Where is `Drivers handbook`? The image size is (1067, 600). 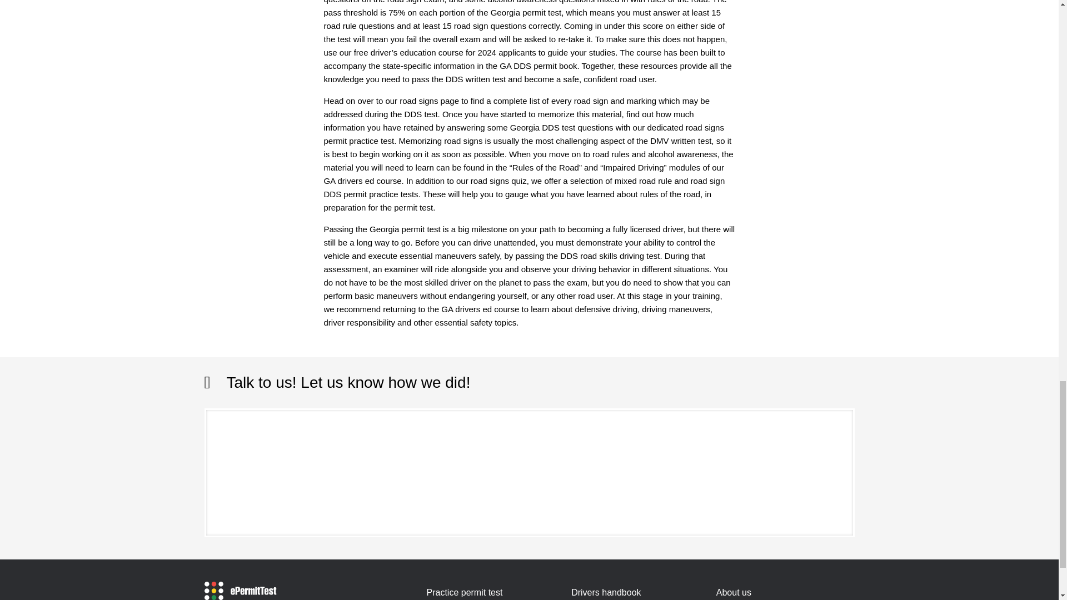 Drivers handbook is located at coordinates (606, 592).